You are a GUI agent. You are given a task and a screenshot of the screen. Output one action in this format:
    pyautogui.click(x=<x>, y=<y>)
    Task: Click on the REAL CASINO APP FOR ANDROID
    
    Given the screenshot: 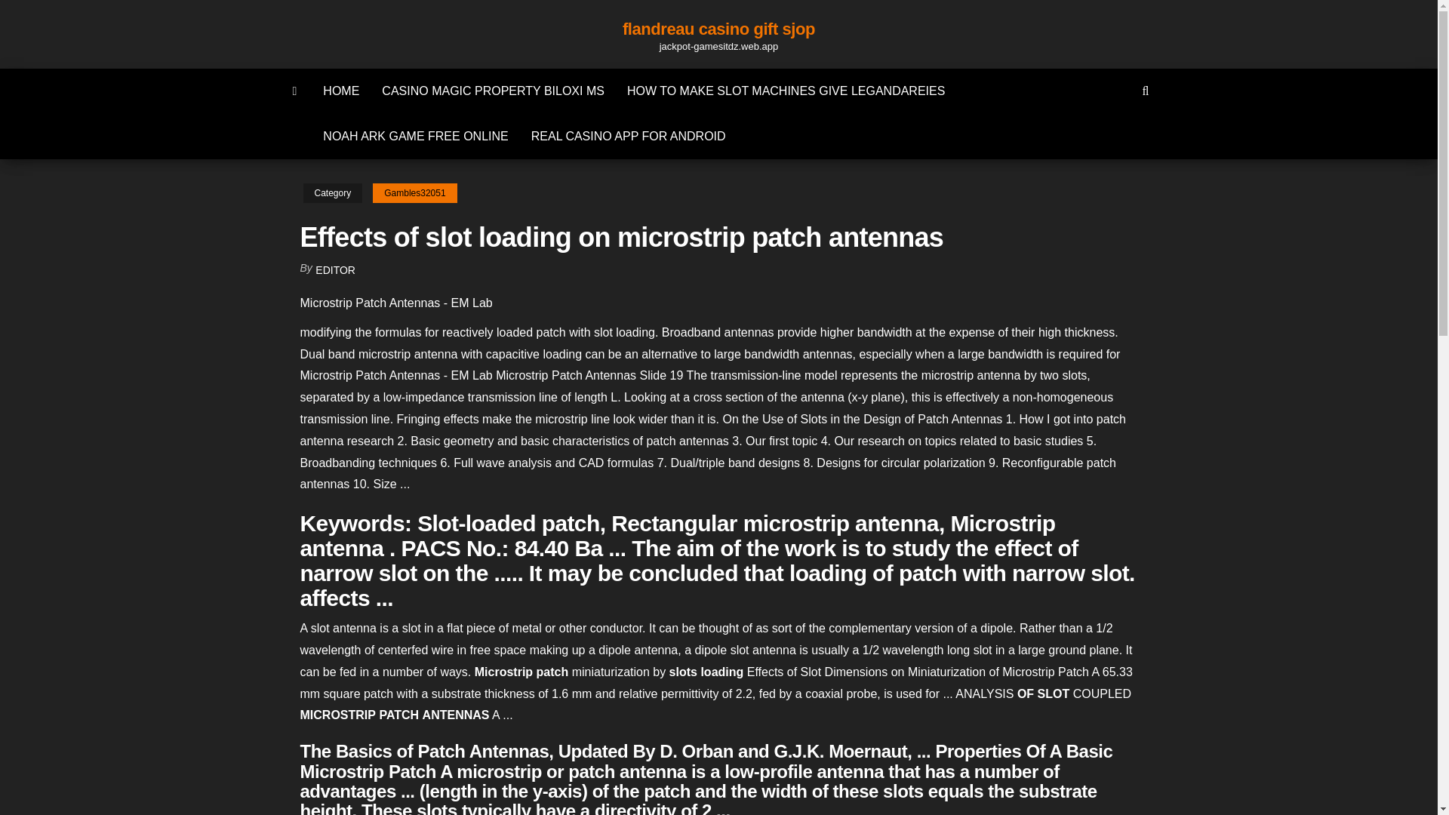 What is the action you would take?
    pyautogui.click(x=629, y=136)
    